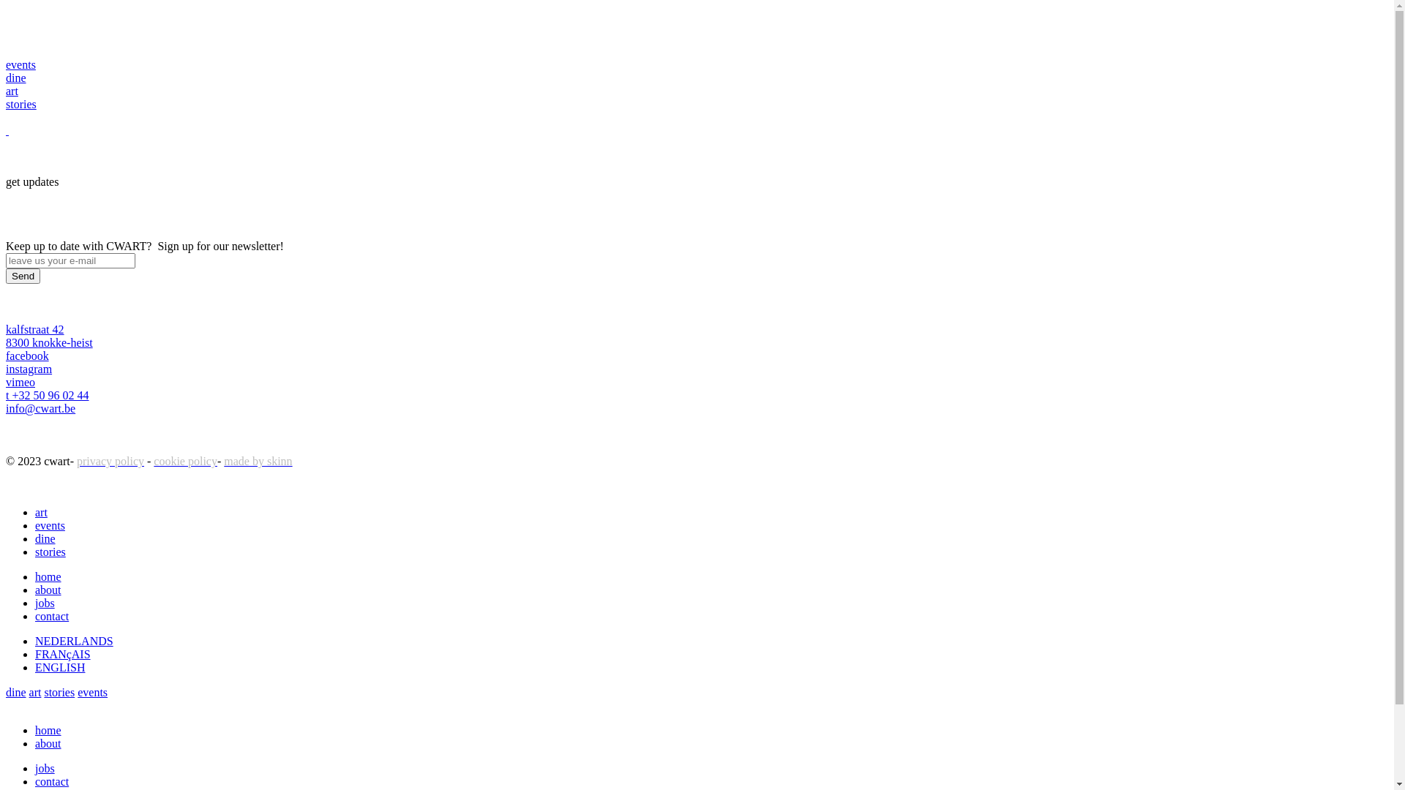 Image resolution: width=1405 pixels, height=790 pixels. I want to click on kalfstraat 42
8300 knokke-heist, so click(50, 336).